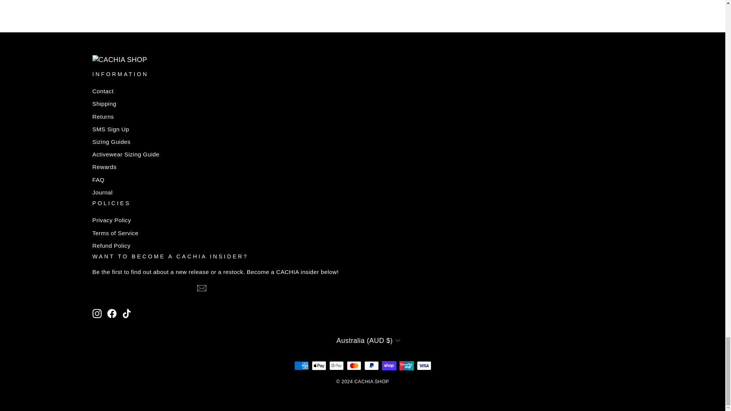 The height and width of the screenshot is (411, 731). Describe the element at coordinates (336, 366) in the screenshot. I see `Google Pay` at that location.